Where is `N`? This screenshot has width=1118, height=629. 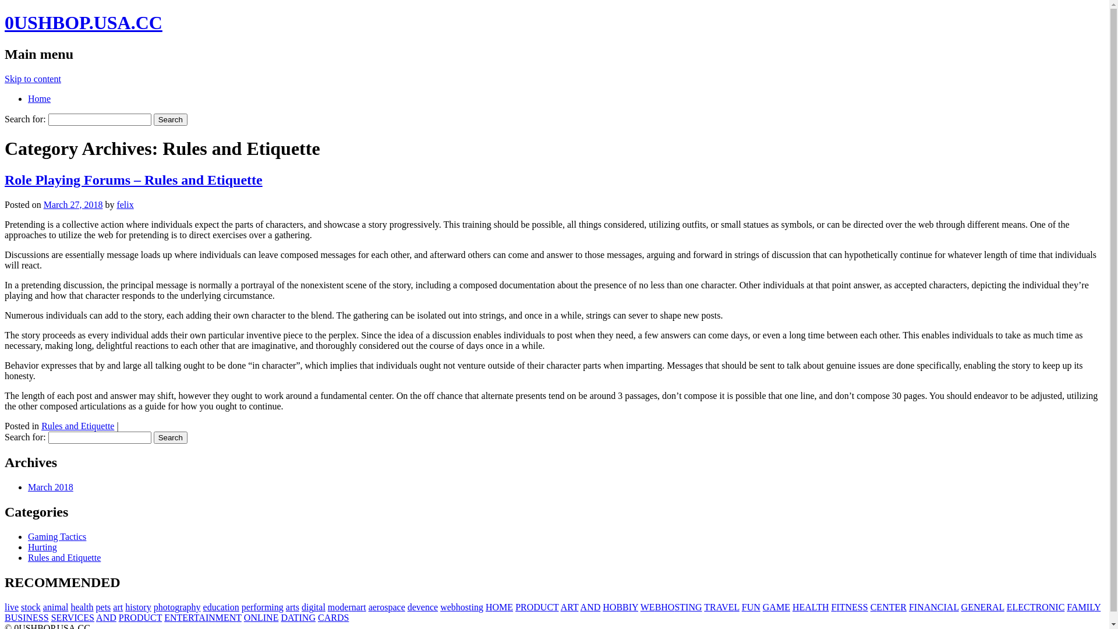
N is located at coordinates (174, 617).